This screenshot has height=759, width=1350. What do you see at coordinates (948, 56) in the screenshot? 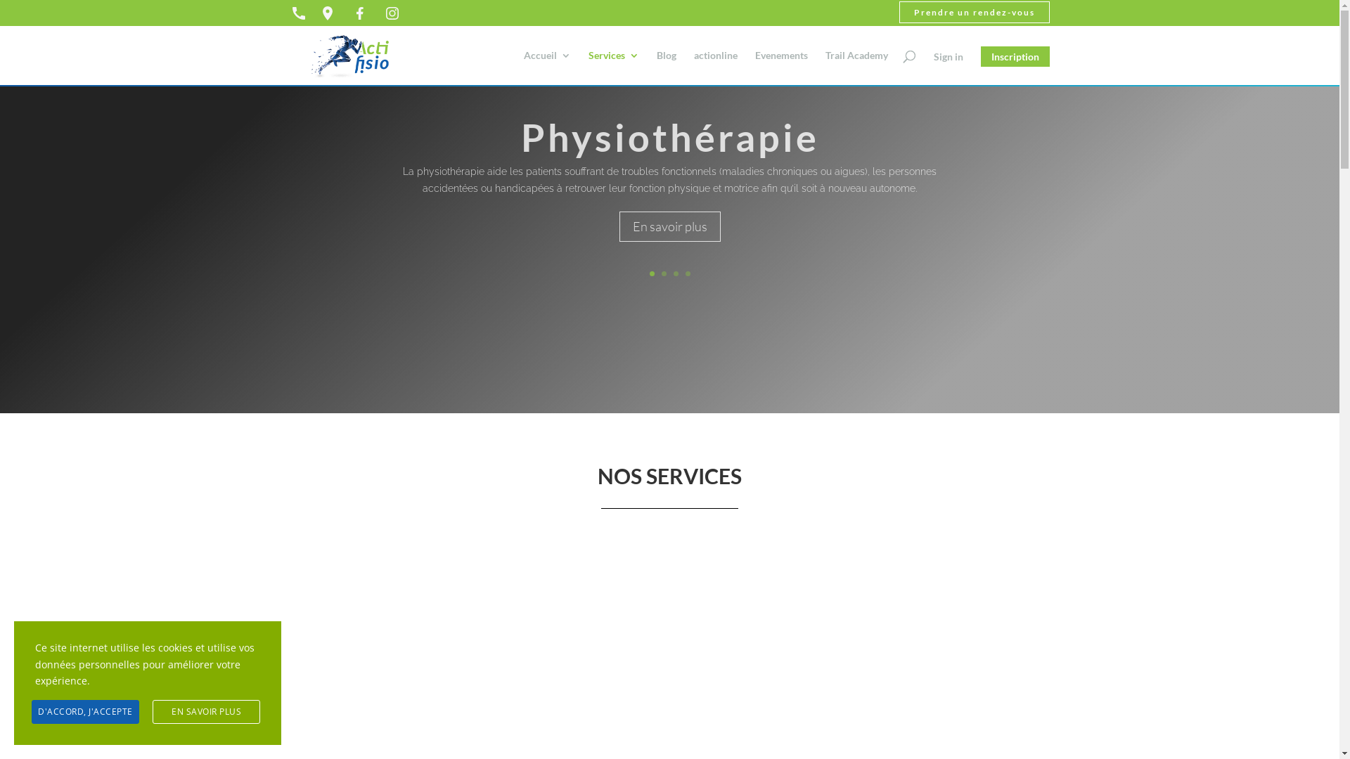
I see `Sign in` at bounding box center [948, 56].